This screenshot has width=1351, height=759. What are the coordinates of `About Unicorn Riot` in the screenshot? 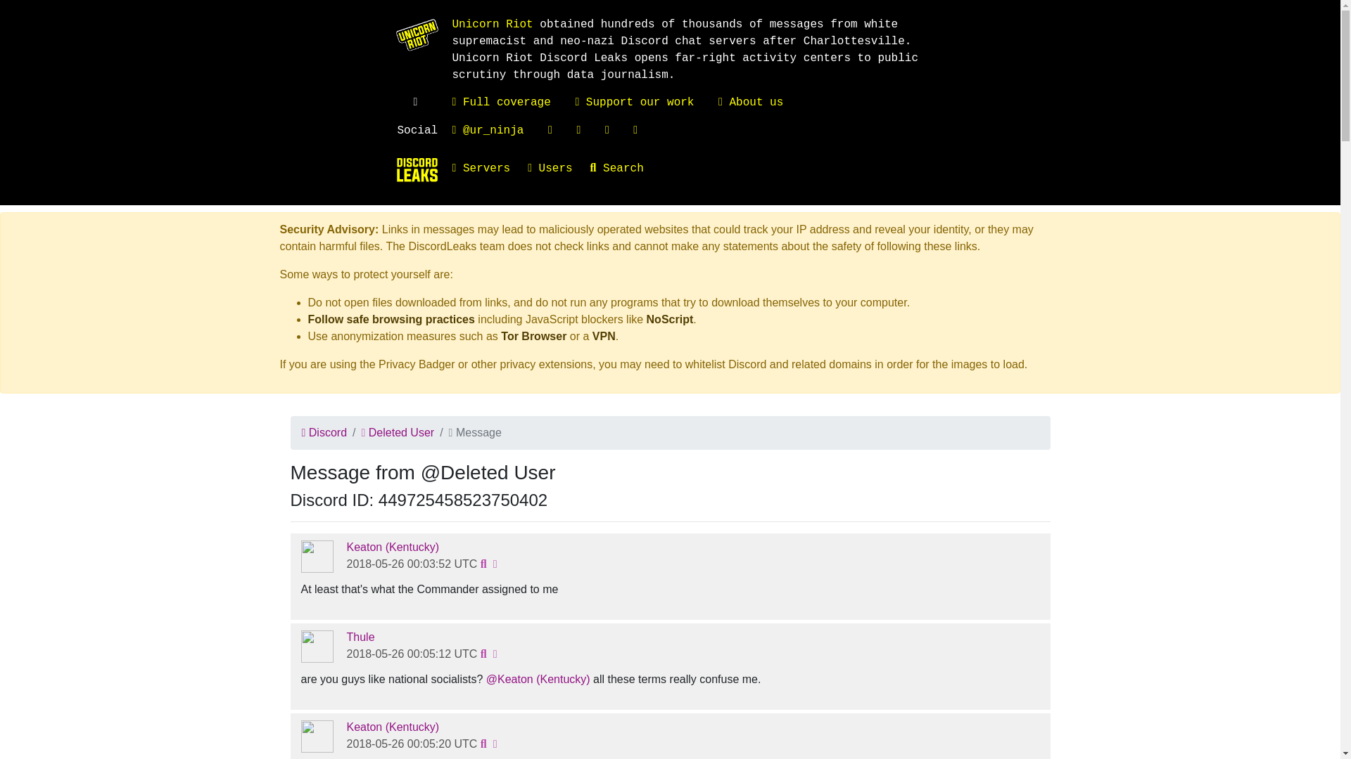 It's located at (751, 103).